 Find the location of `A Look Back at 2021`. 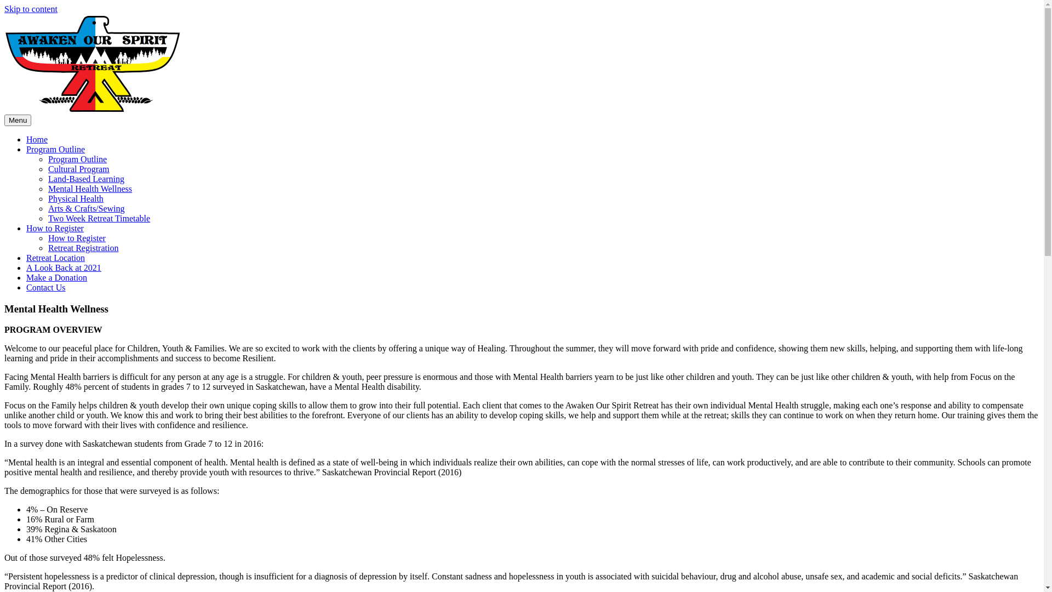

A Look Back at 2021 is located at coordinates (64, 267).